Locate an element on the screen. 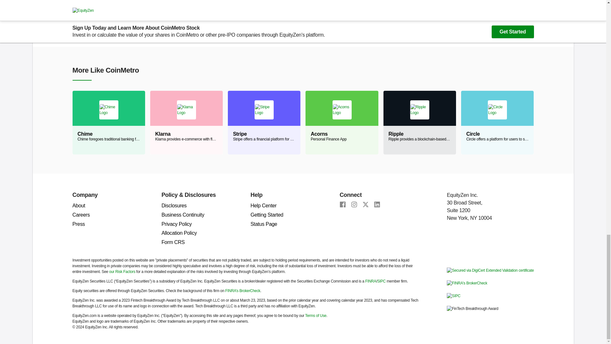 This screenshot has width=611, height=344. Help Center is located at coordinates (263, 206).